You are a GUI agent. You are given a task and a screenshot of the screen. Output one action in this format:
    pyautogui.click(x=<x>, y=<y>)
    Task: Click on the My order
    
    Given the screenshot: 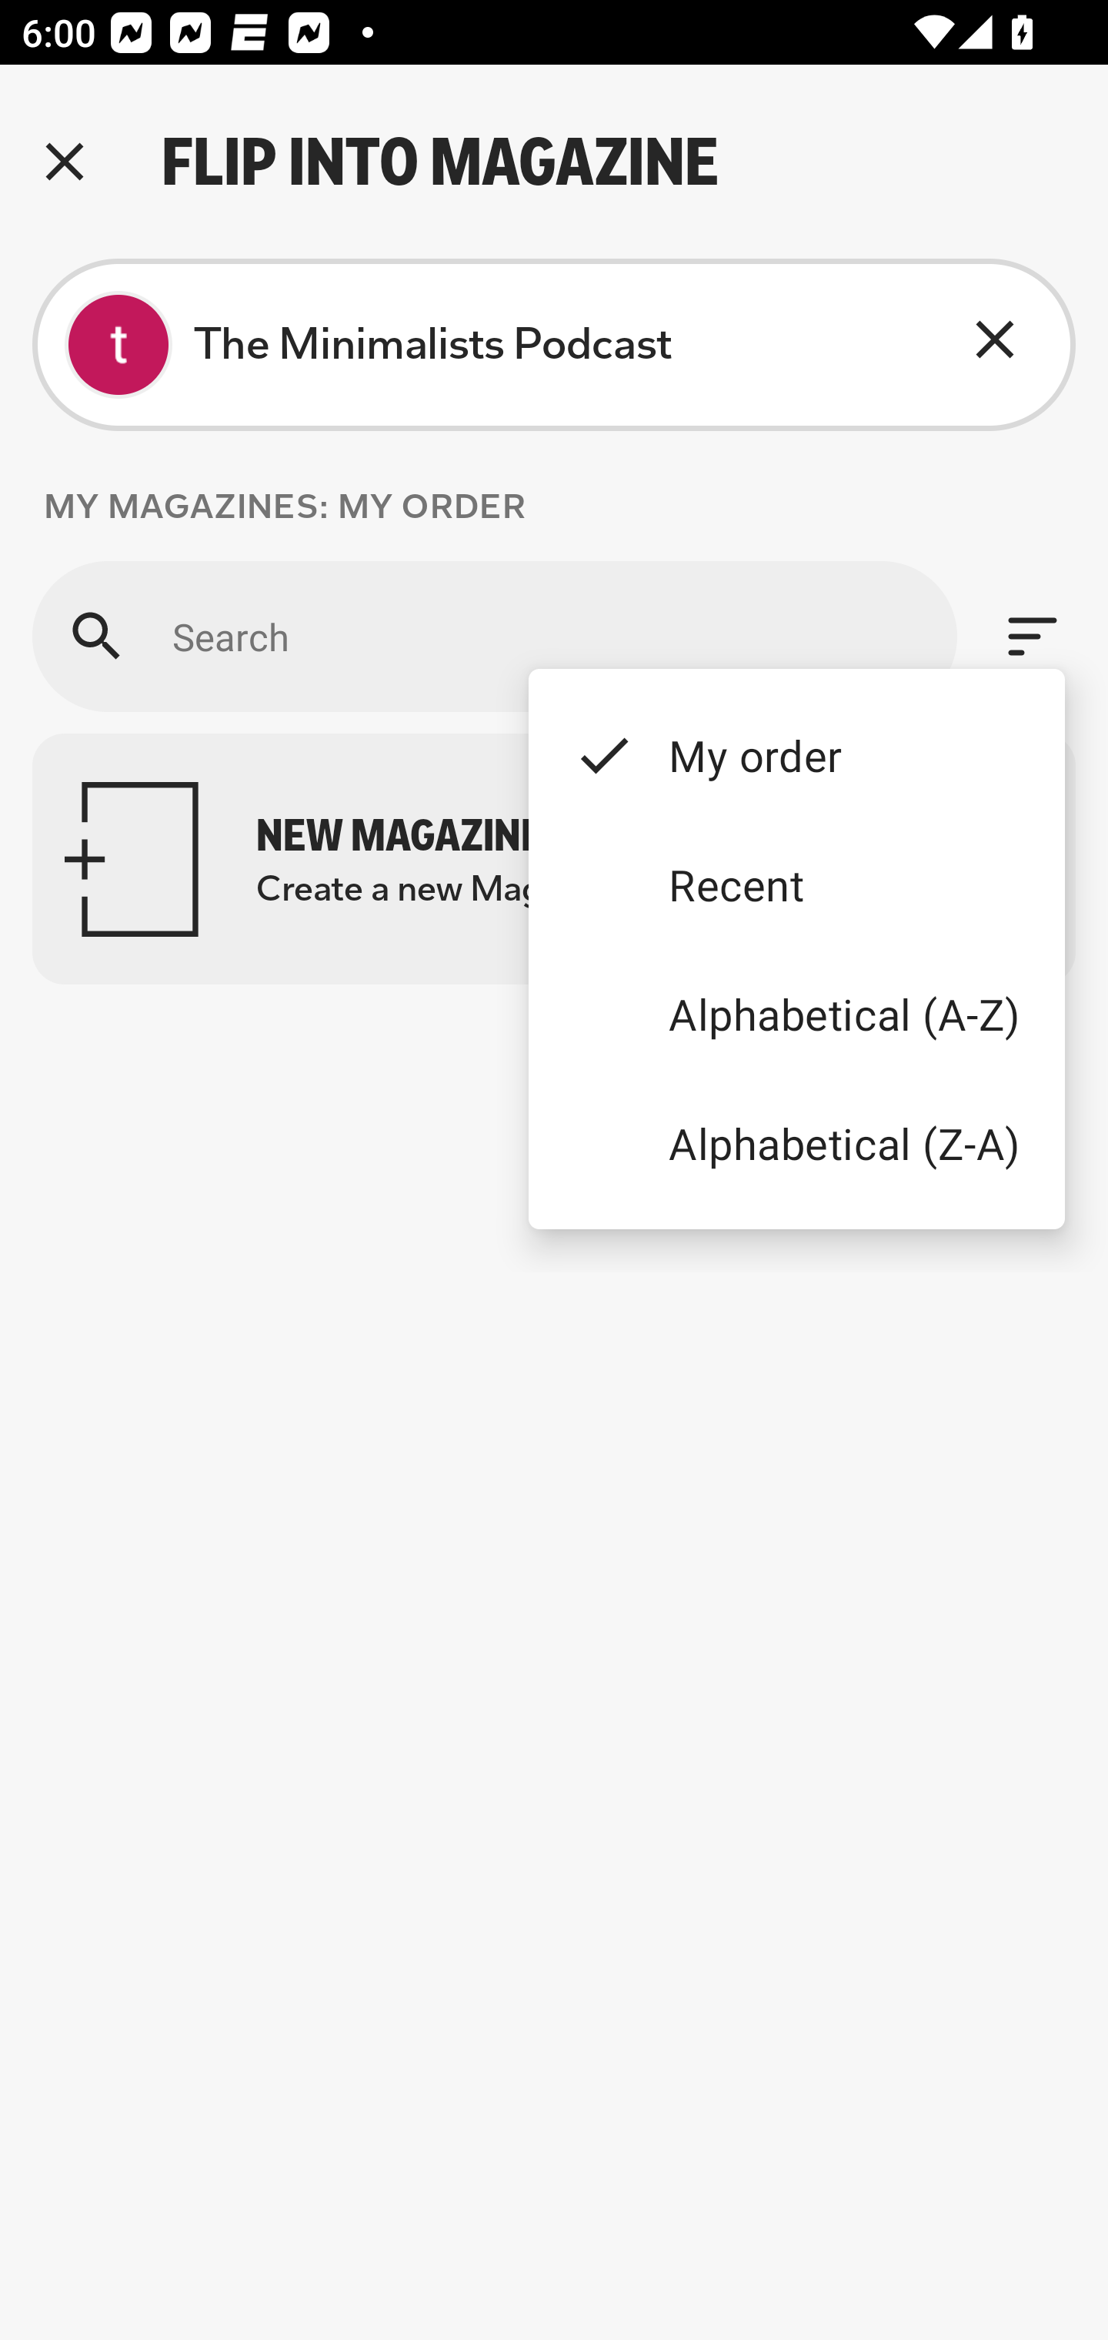 What is the action you would take?
    pyautogui.click(x=796, y=754)
    